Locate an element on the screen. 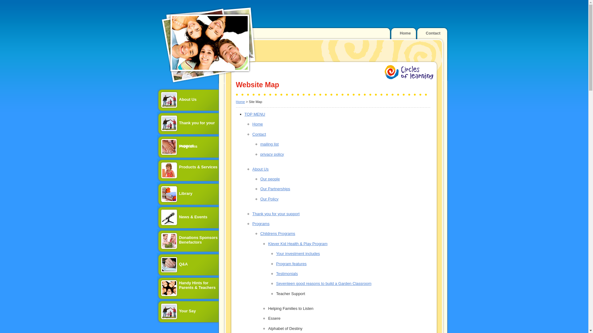  Home is located at coordinates (258, 124).